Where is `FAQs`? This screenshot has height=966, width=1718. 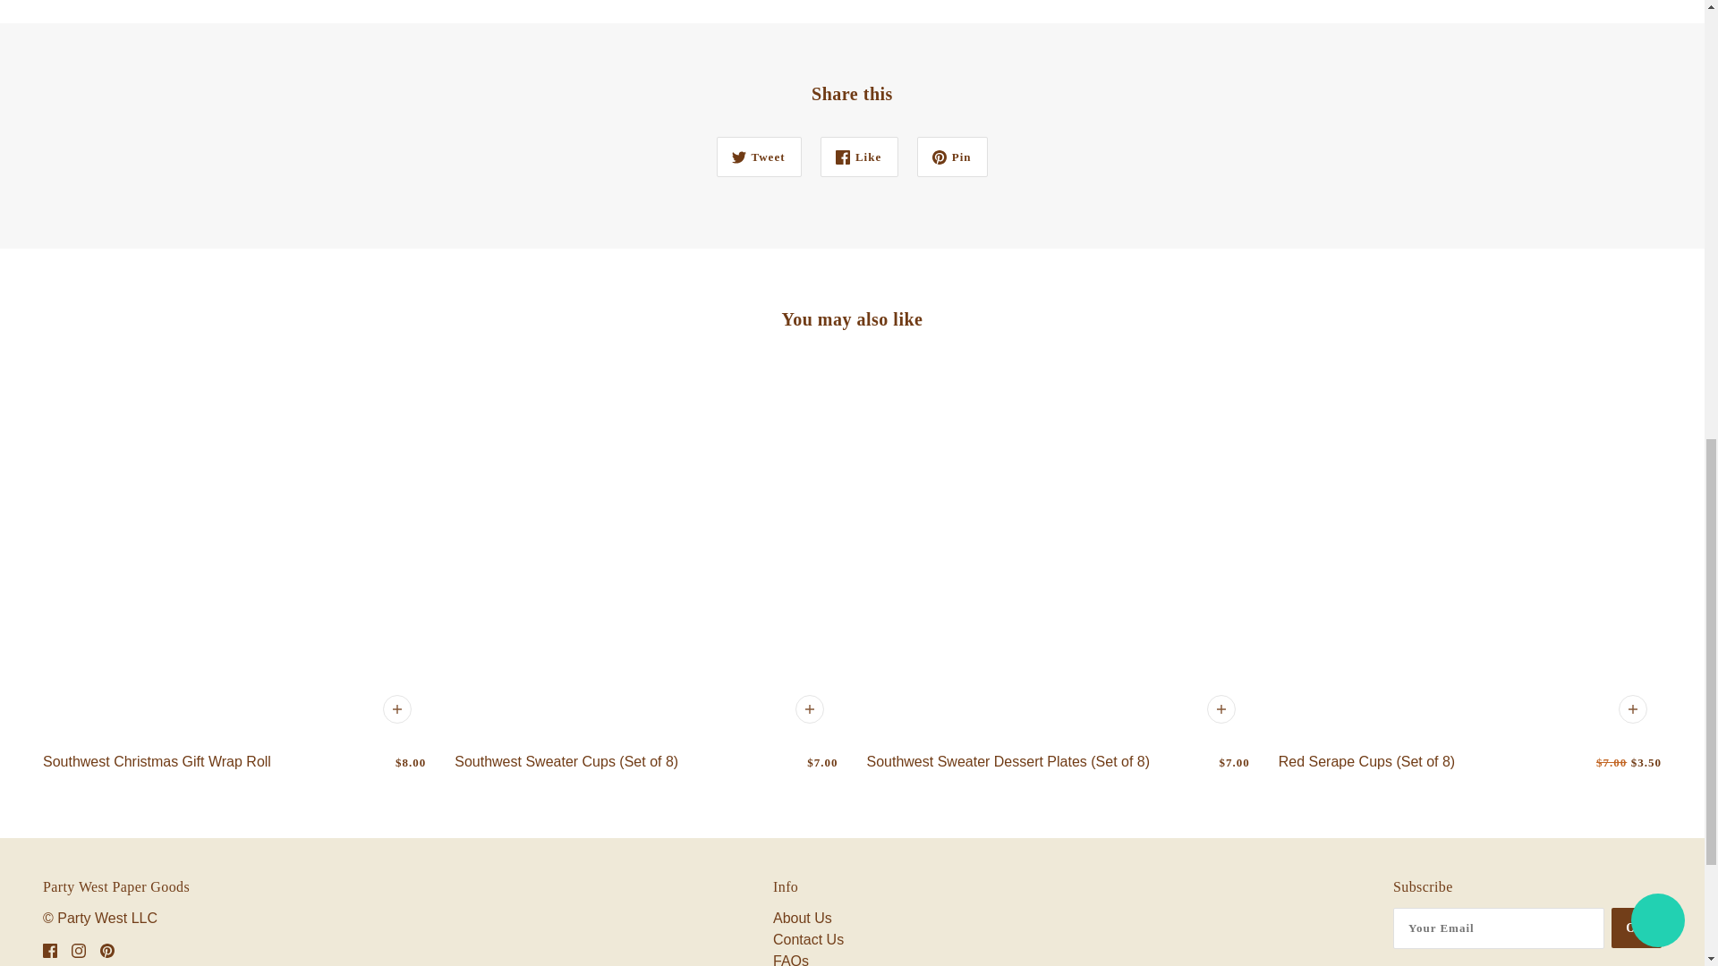
FAQs is located at coordinates (791, 959).